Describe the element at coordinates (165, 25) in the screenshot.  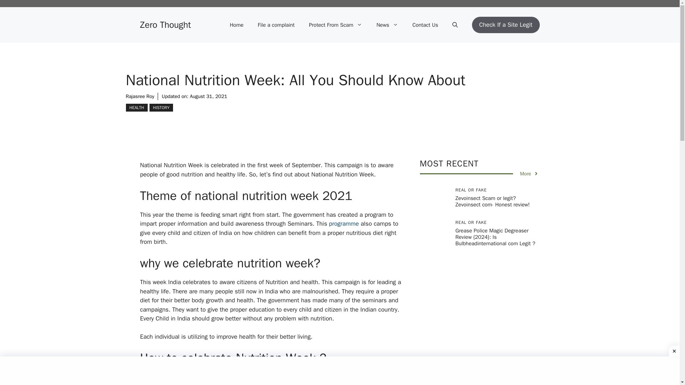
I see `Zero Thought` at that location.